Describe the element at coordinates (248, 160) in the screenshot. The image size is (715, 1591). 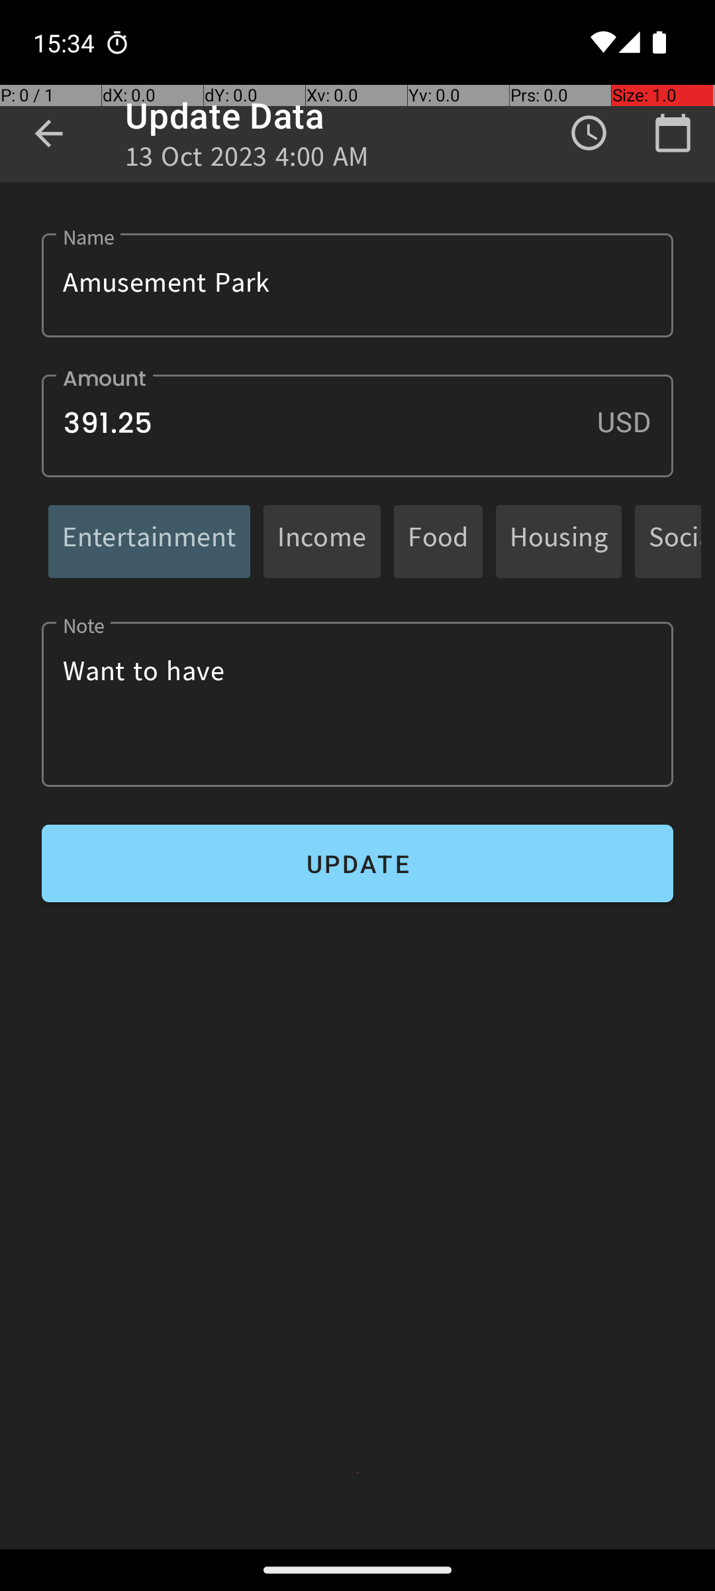
I see `13 Oct 2023 4:00 AM` at that location.